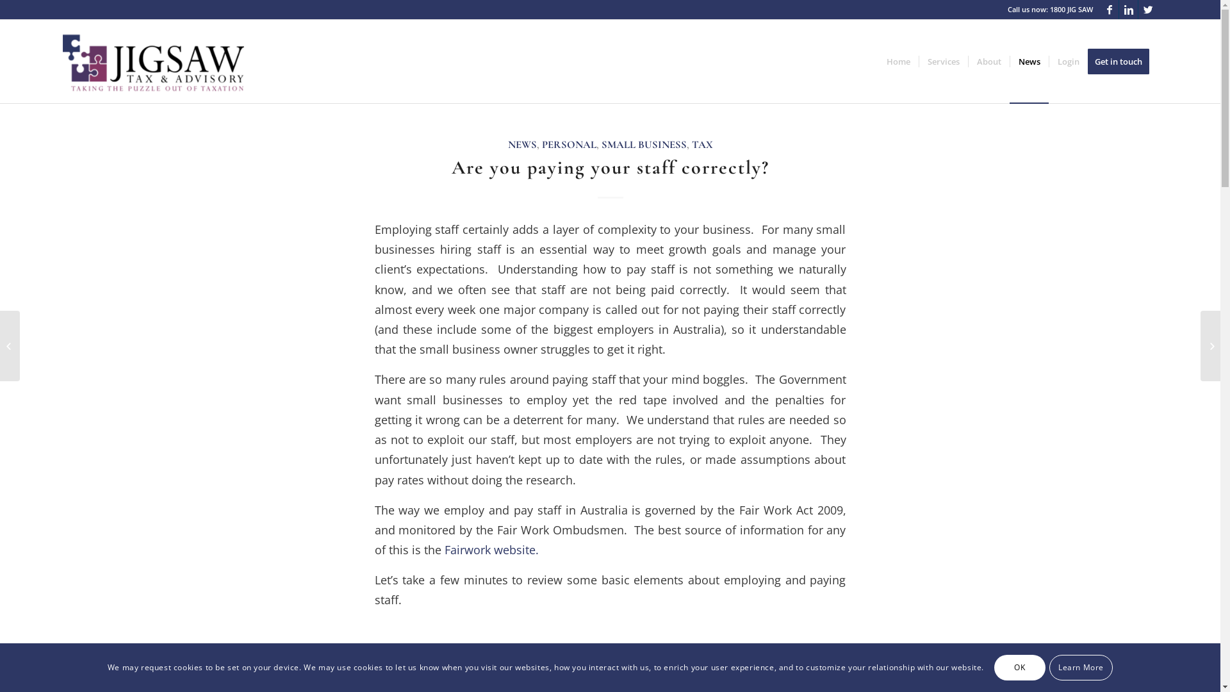 Image resolution: width=1230 pixels, height=692 pixels. What do you see at coordinates (1148, 10) in the screenshot?
I see `Twitter` at bounding box center [1148, 10].